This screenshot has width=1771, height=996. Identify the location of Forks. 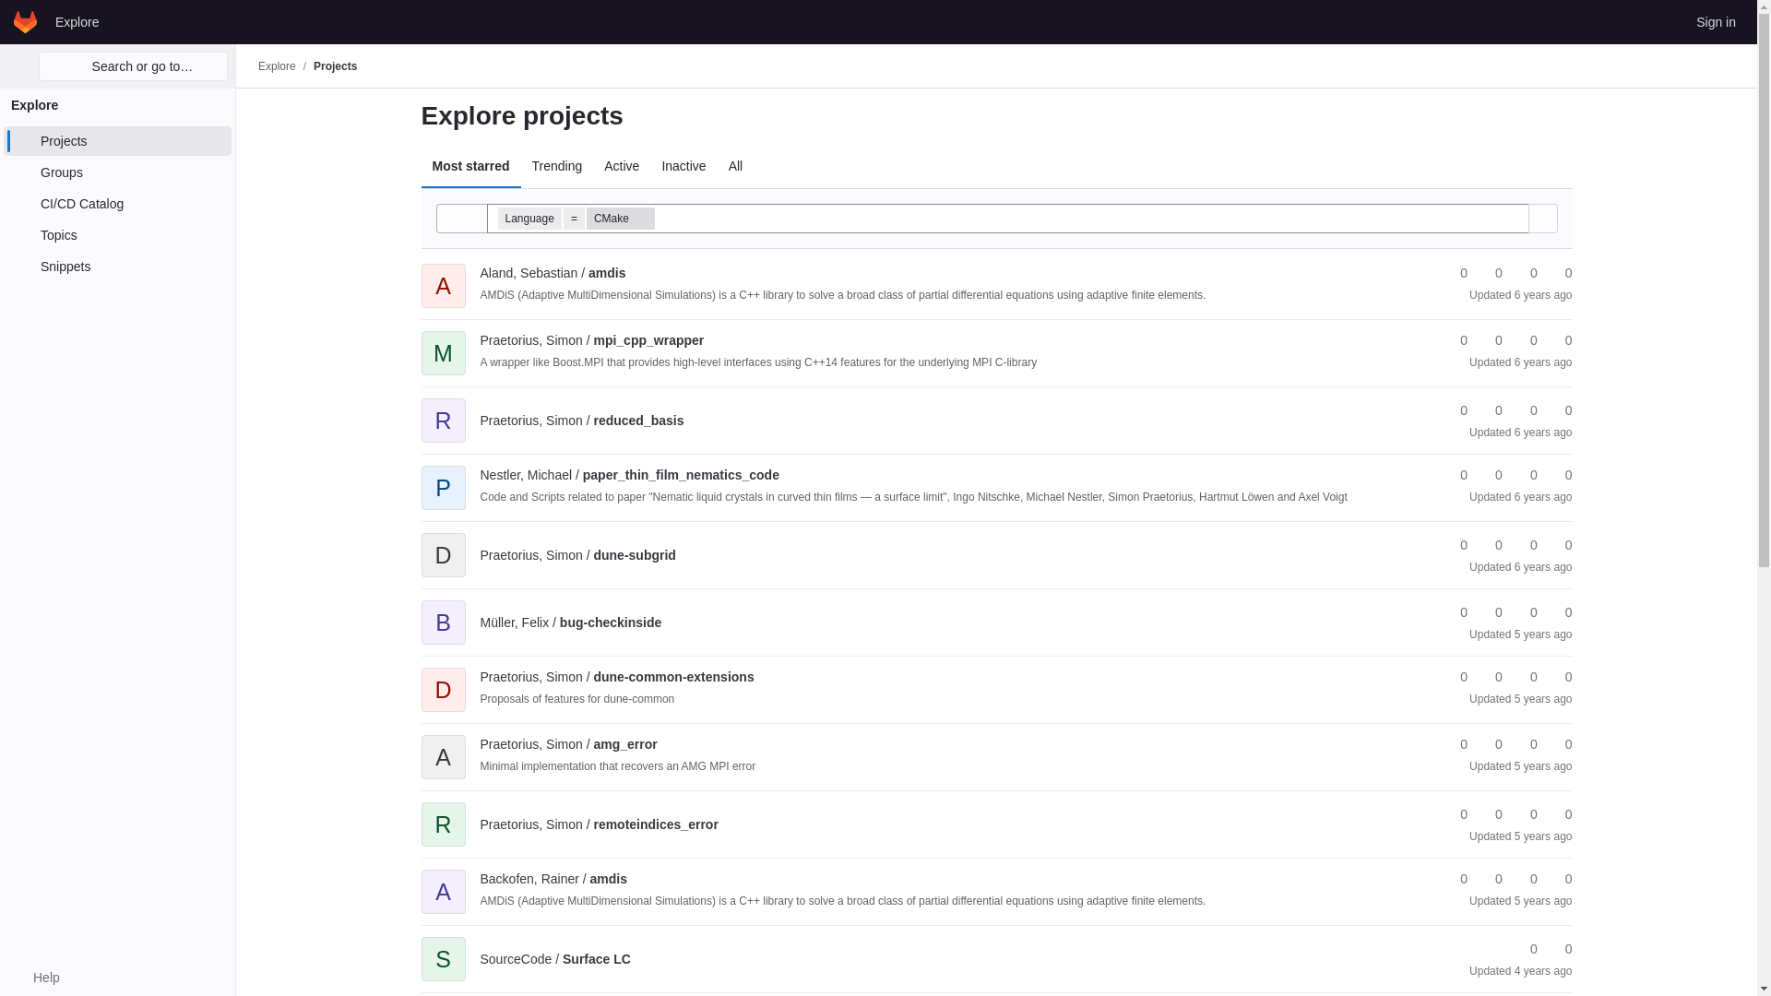
(1491, 340).